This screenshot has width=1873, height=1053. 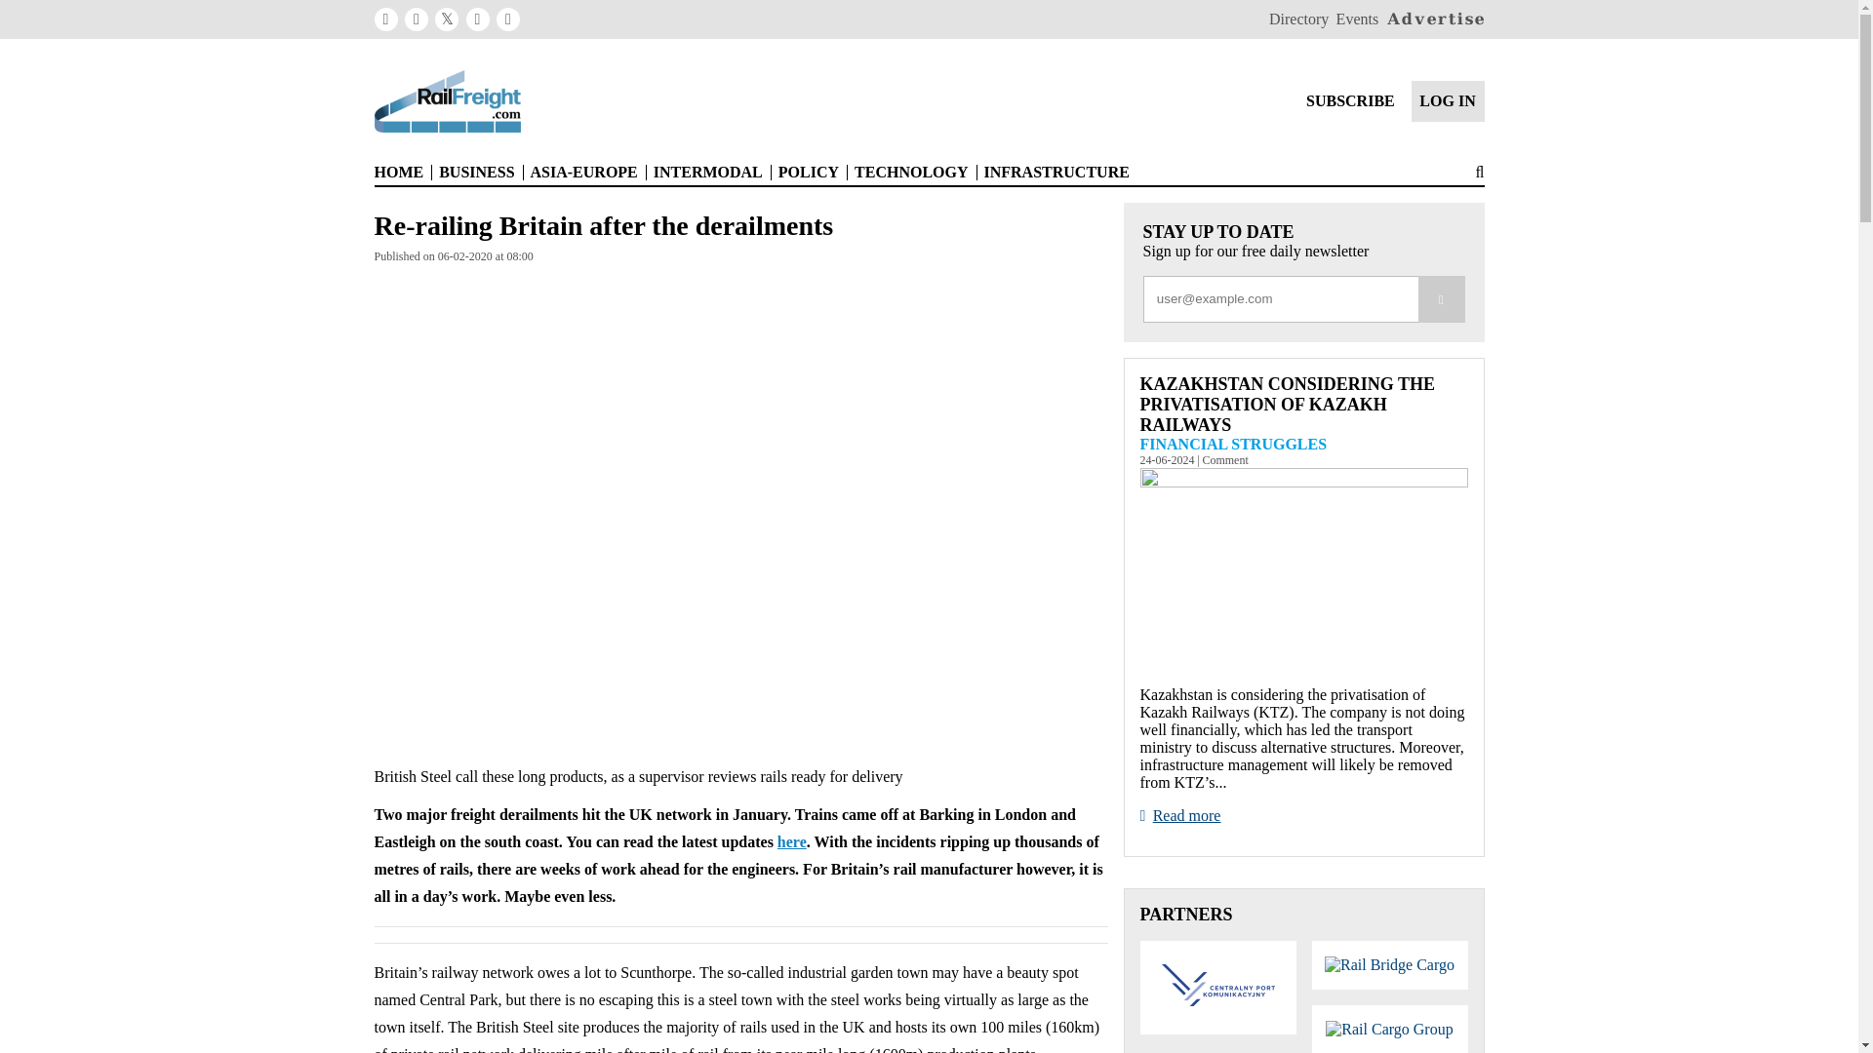 What do you see at coordinates (911, 172) in the screenshot?
I see `TECHNOLOGY` at bounding box center [911, 172].